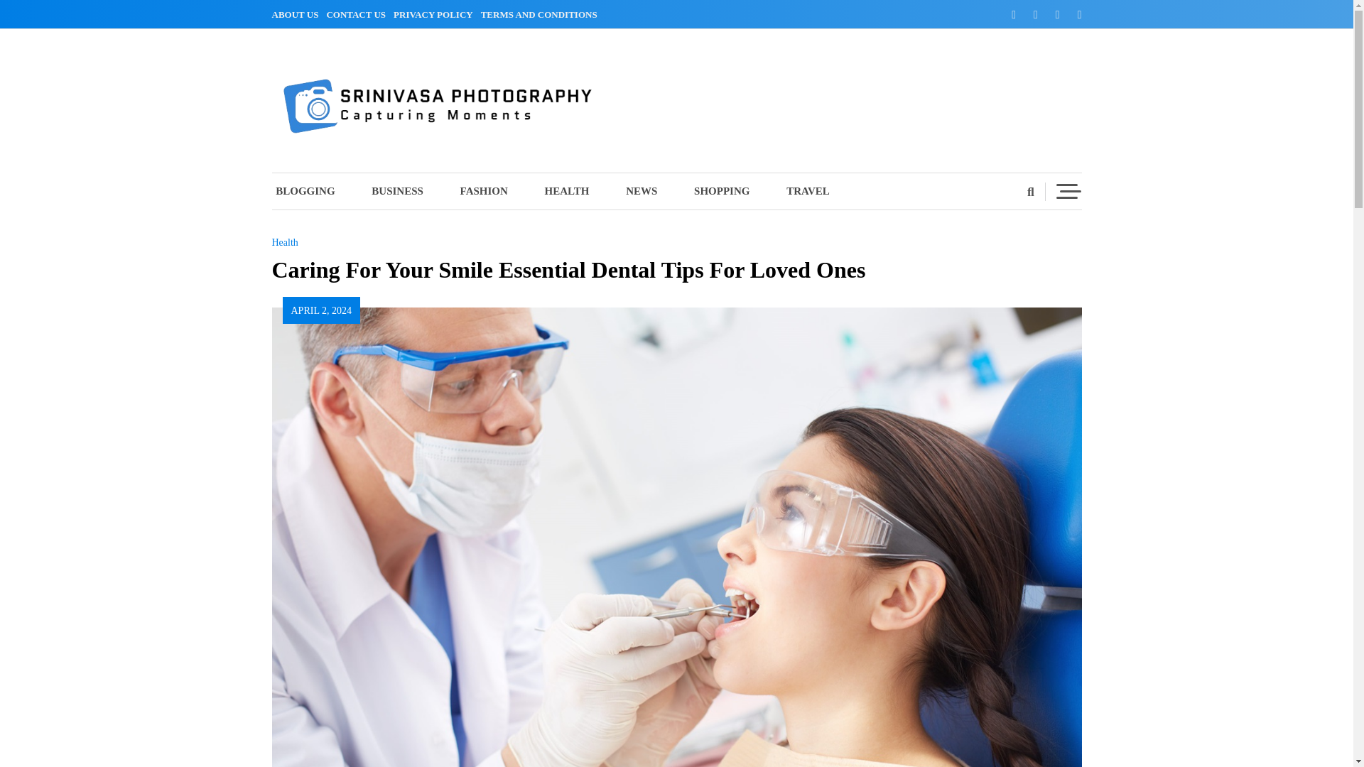 This screenshot has width=1364, height=767. What do you see at coordinates (313, 191) in the screenshot?
I see `BLOGGING` at bounding box center [313, 191].